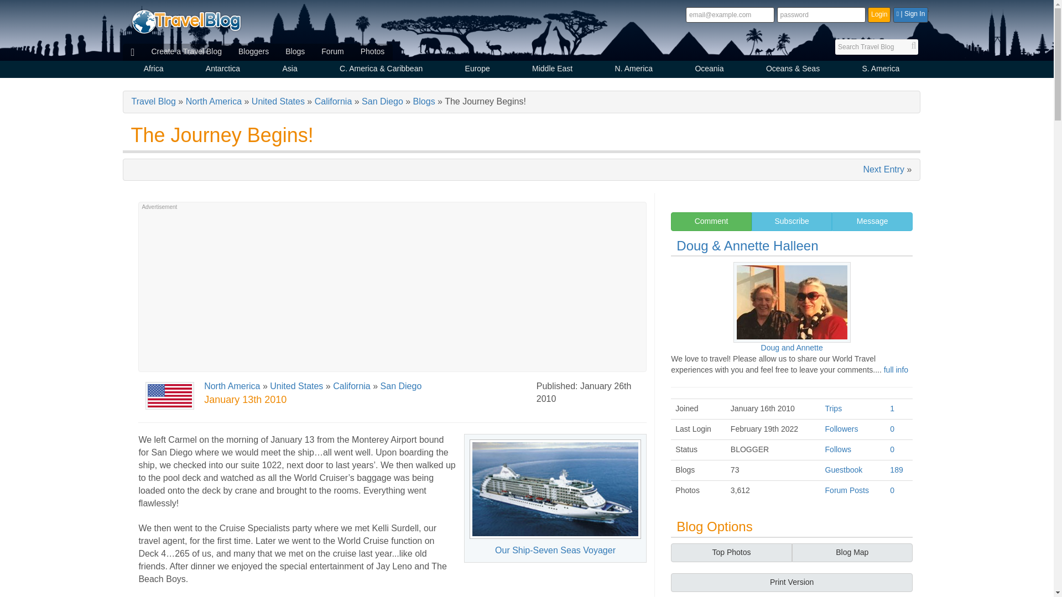 The height and width of the screenshot is (597, 1062). Describe the element at coordinates (373, 52) in the screenshot. I see `Photos` at that location.